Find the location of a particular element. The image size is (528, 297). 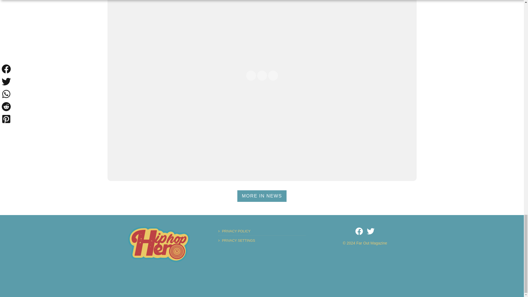

More in News is located at coordinates (262, 196).